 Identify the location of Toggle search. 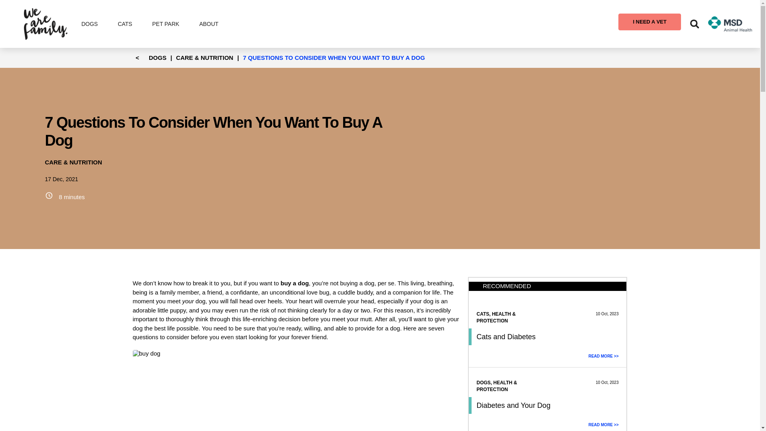
(694, 24).